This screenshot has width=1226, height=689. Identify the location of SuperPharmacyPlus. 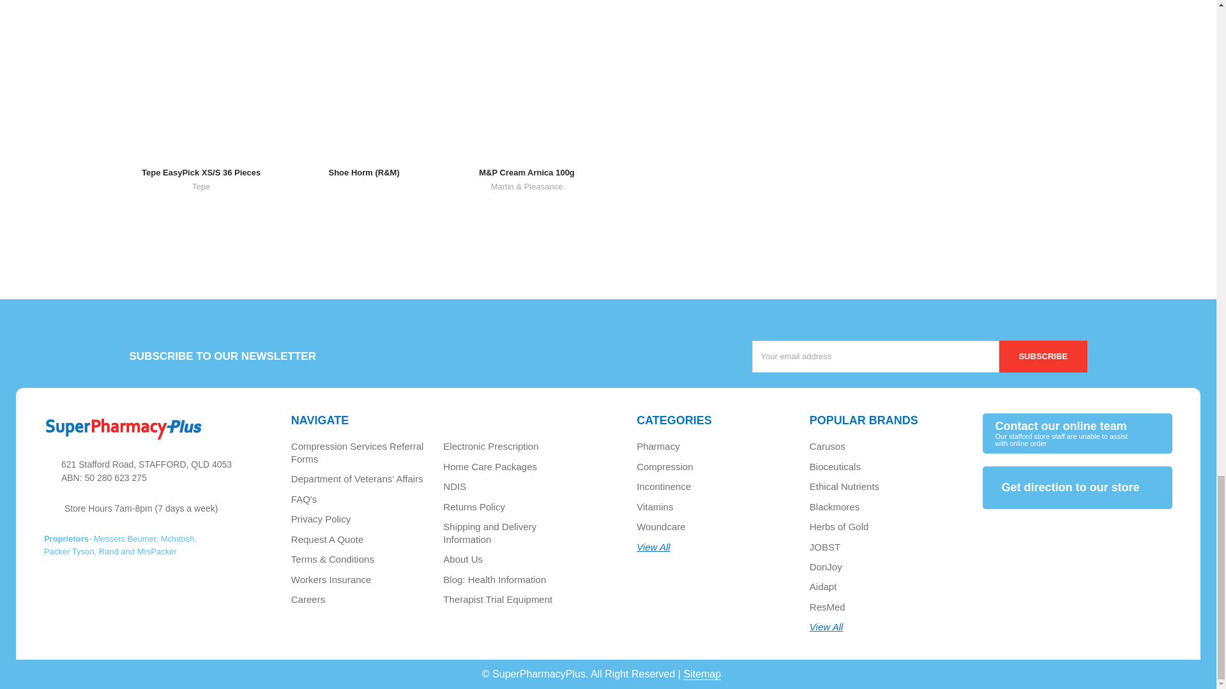
(124, 429).